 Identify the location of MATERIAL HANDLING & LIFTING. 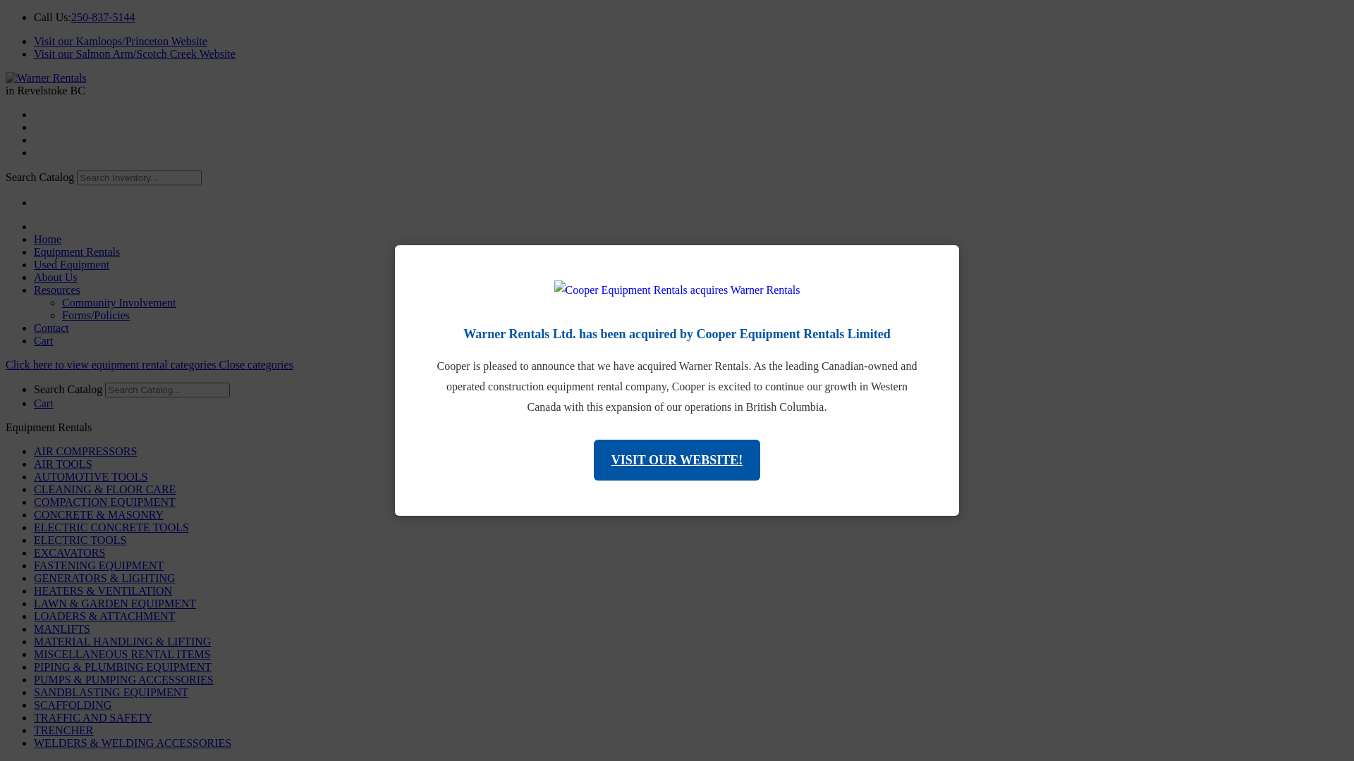
(123, 641).